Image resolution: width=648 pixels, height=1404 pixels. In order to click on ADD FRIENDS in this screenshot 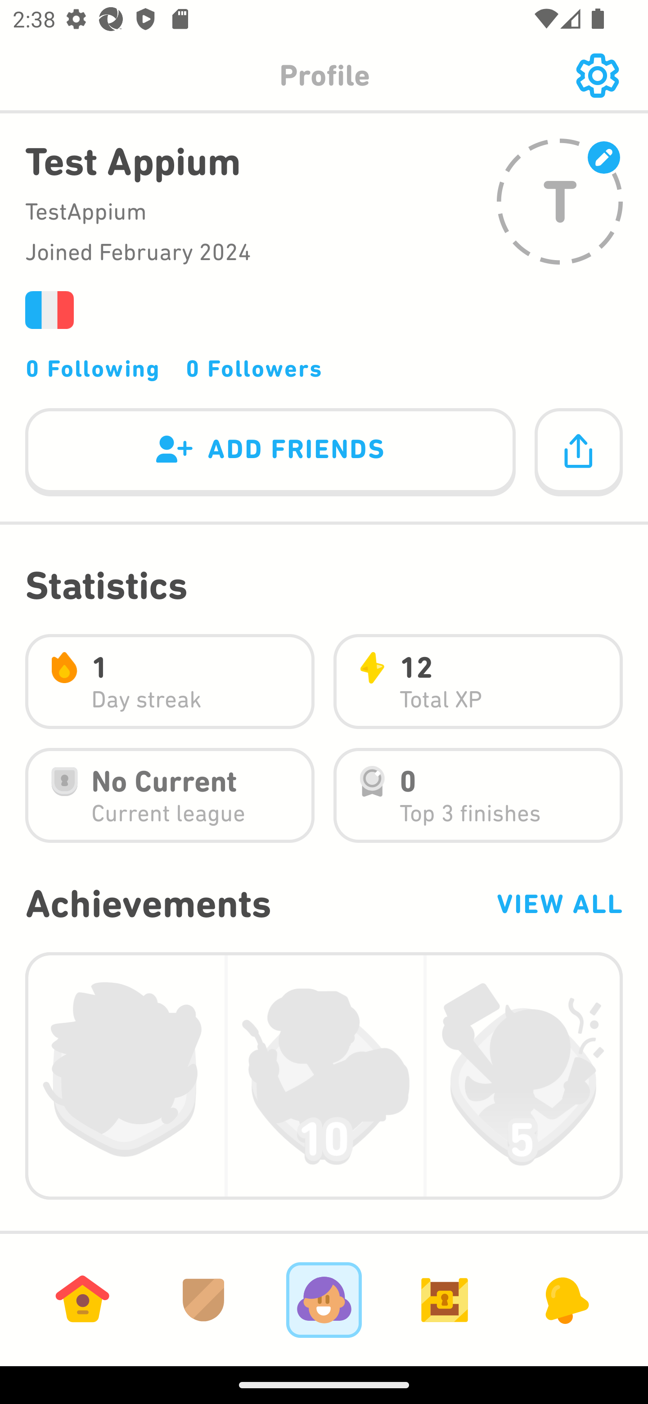, I will do `click(270, 453)`.